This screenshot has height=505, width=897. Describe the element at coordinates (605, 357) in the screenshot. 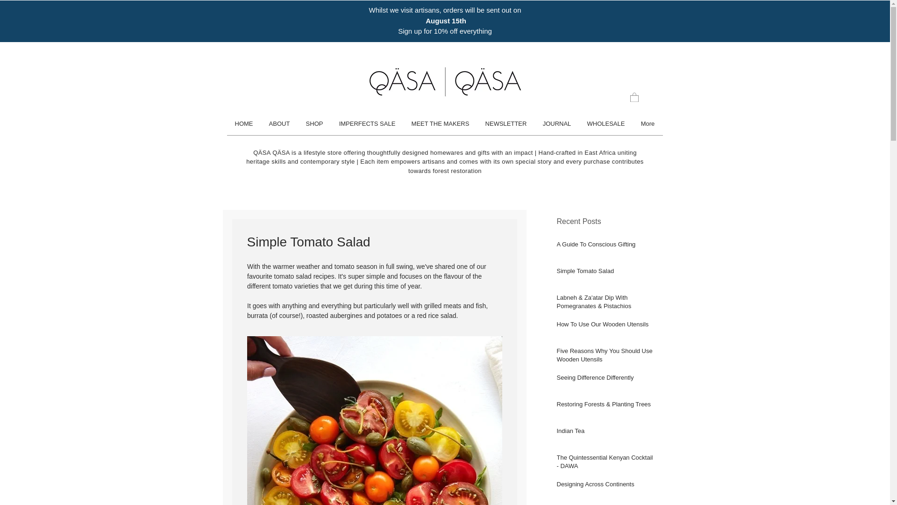

I see `Five Reasons Why You Should Use Wooden Utensils` at that location.